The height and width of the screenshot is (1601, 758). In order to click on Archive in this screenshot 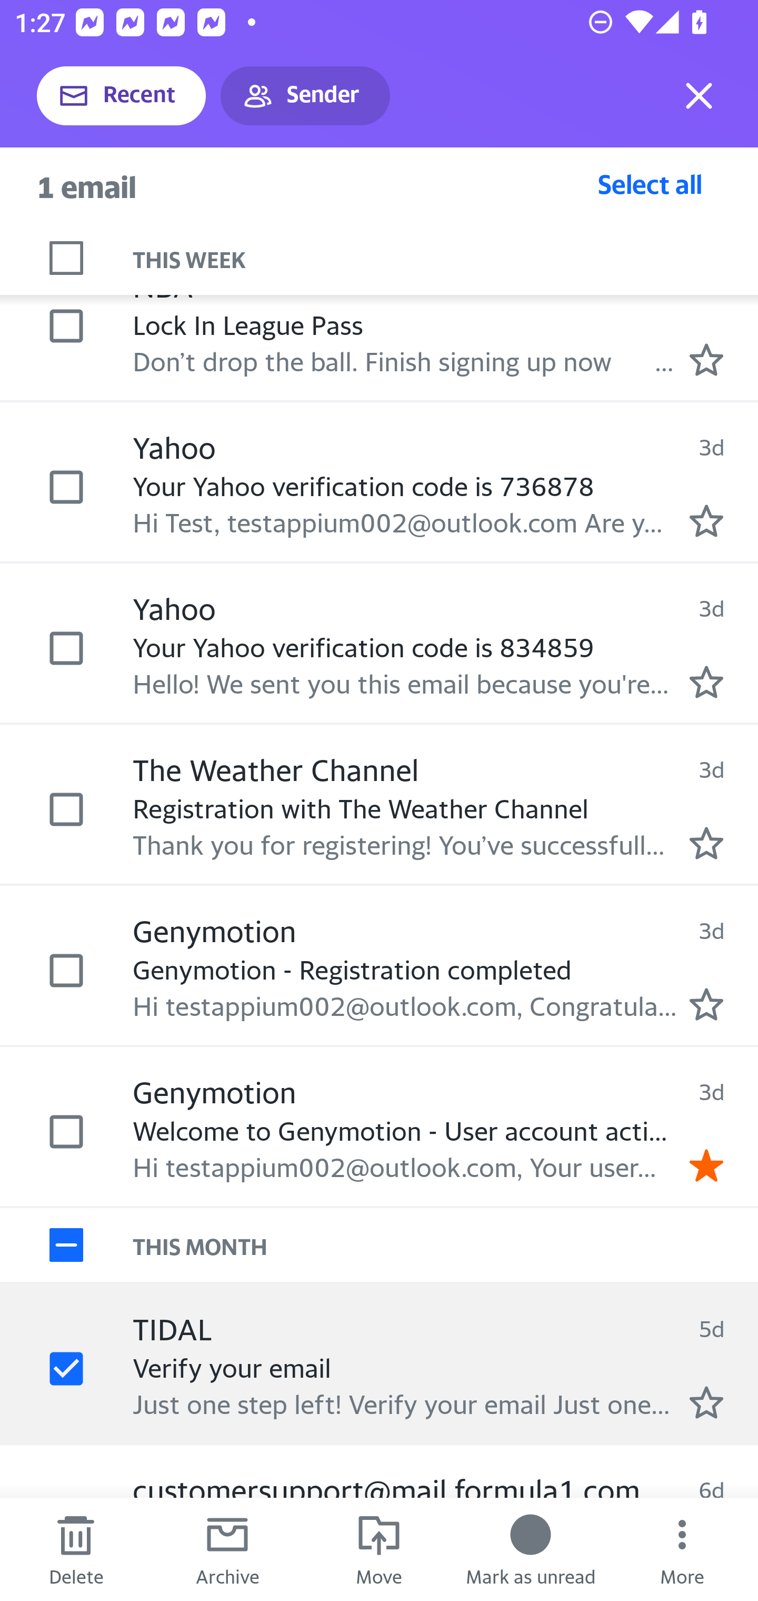, I will do `click(227, 1549)`.